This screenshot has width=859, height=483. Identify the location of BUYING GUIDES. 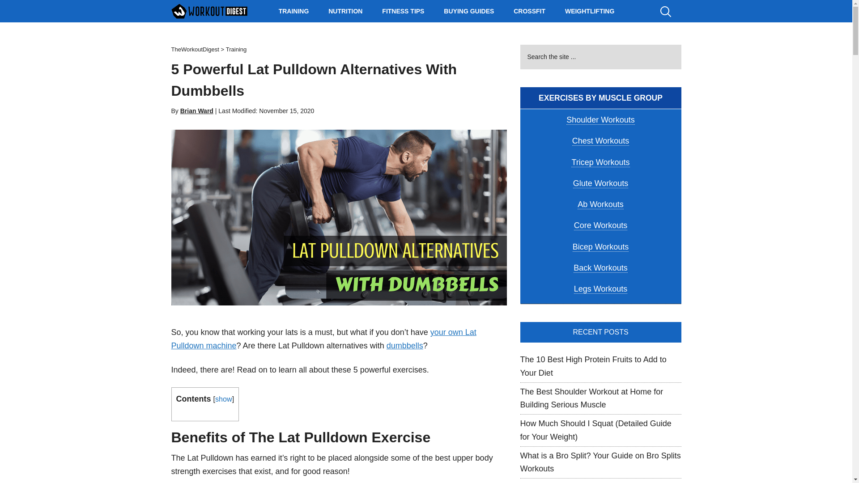
(468, 11).